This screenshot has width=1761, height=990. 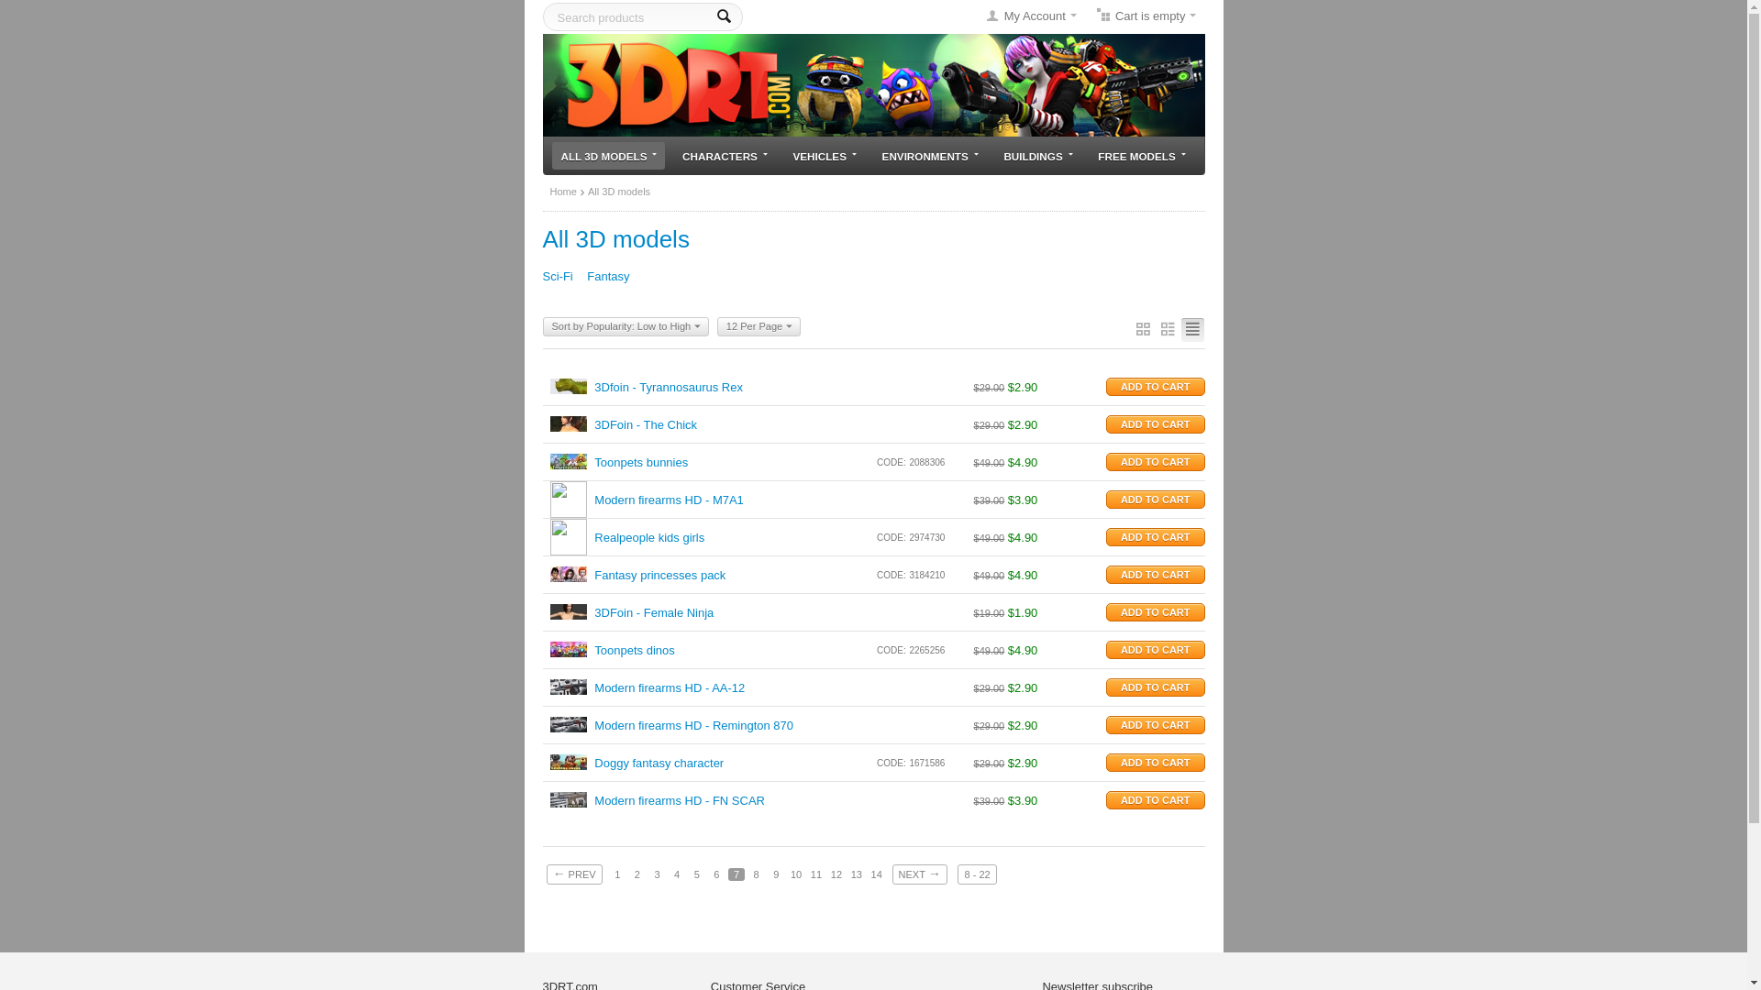 I want to click on Modern firearms HD - Remington 870, so click(x=693, y=726).